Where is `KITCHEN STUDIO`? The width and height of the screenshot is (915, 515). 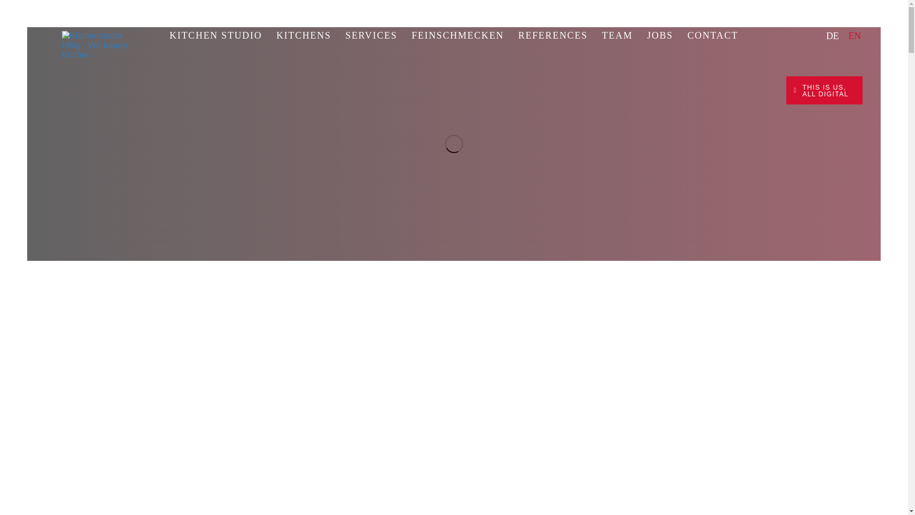 KITCHEN STUDIO is located at coordinates (215, 35).